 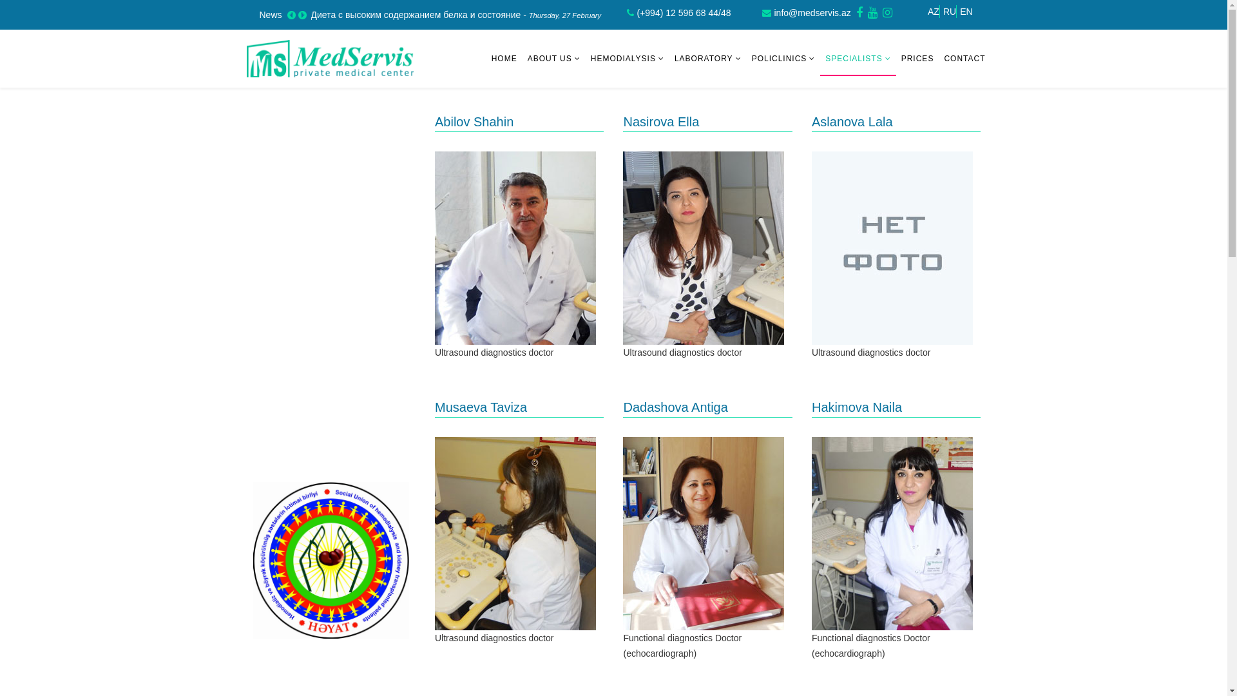 What do you see at coordinates (707, 122) in the screenshot?
I see `Nasirova Ella` at bounding box center [707, 122].